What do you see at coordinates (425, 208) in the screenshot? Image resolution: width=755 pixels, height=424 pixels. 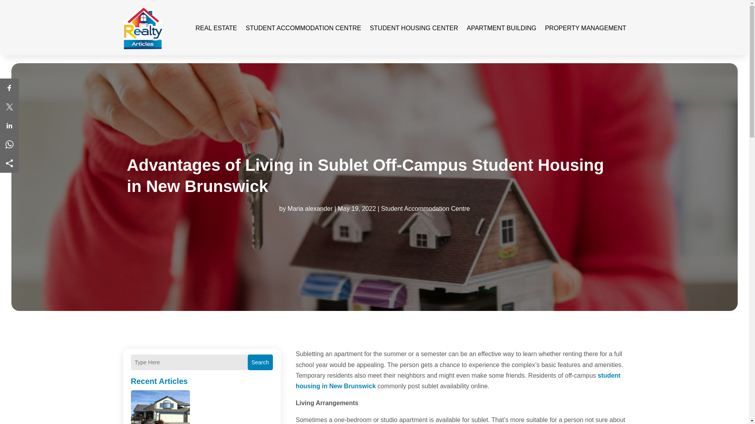 I see `Student Accommodation Centre` at bounding box center [425, 208].